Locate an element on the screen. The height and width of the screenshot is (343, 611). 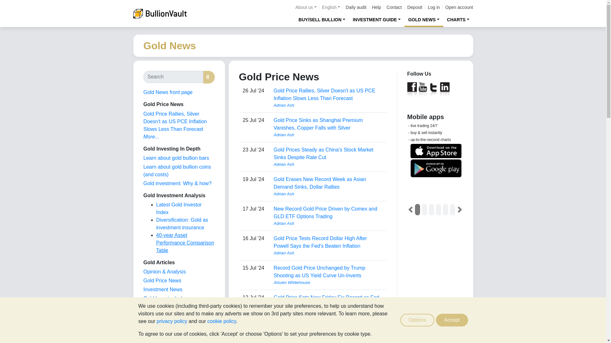
View user profile. is located at coordinates (328, 253).